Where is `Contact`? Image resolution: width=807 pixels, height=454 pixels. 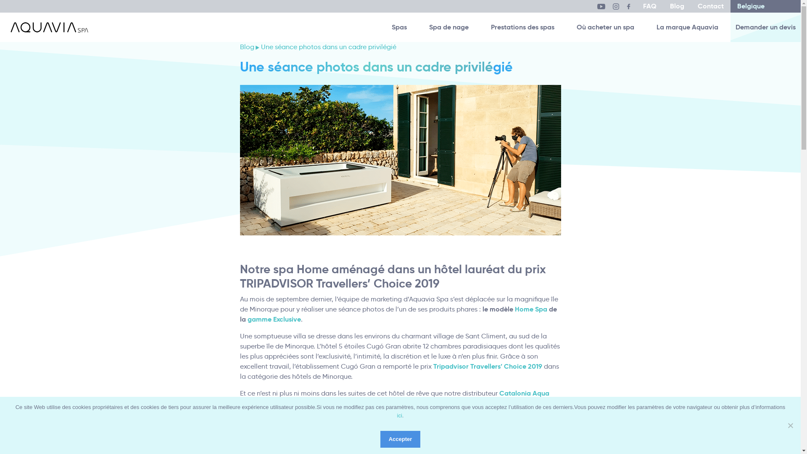
Contact is located at coordinates (711, 6).